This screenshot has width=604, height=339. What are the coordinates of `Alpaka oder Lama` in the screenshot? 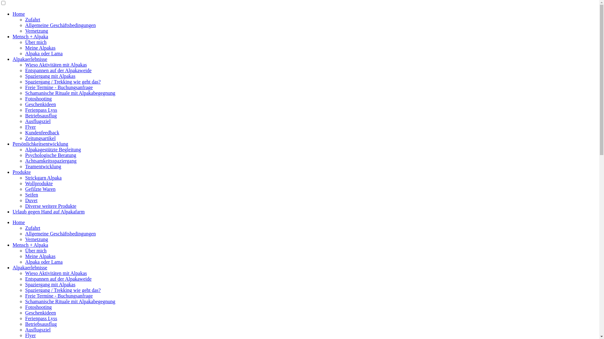 It's located at (44, 53).